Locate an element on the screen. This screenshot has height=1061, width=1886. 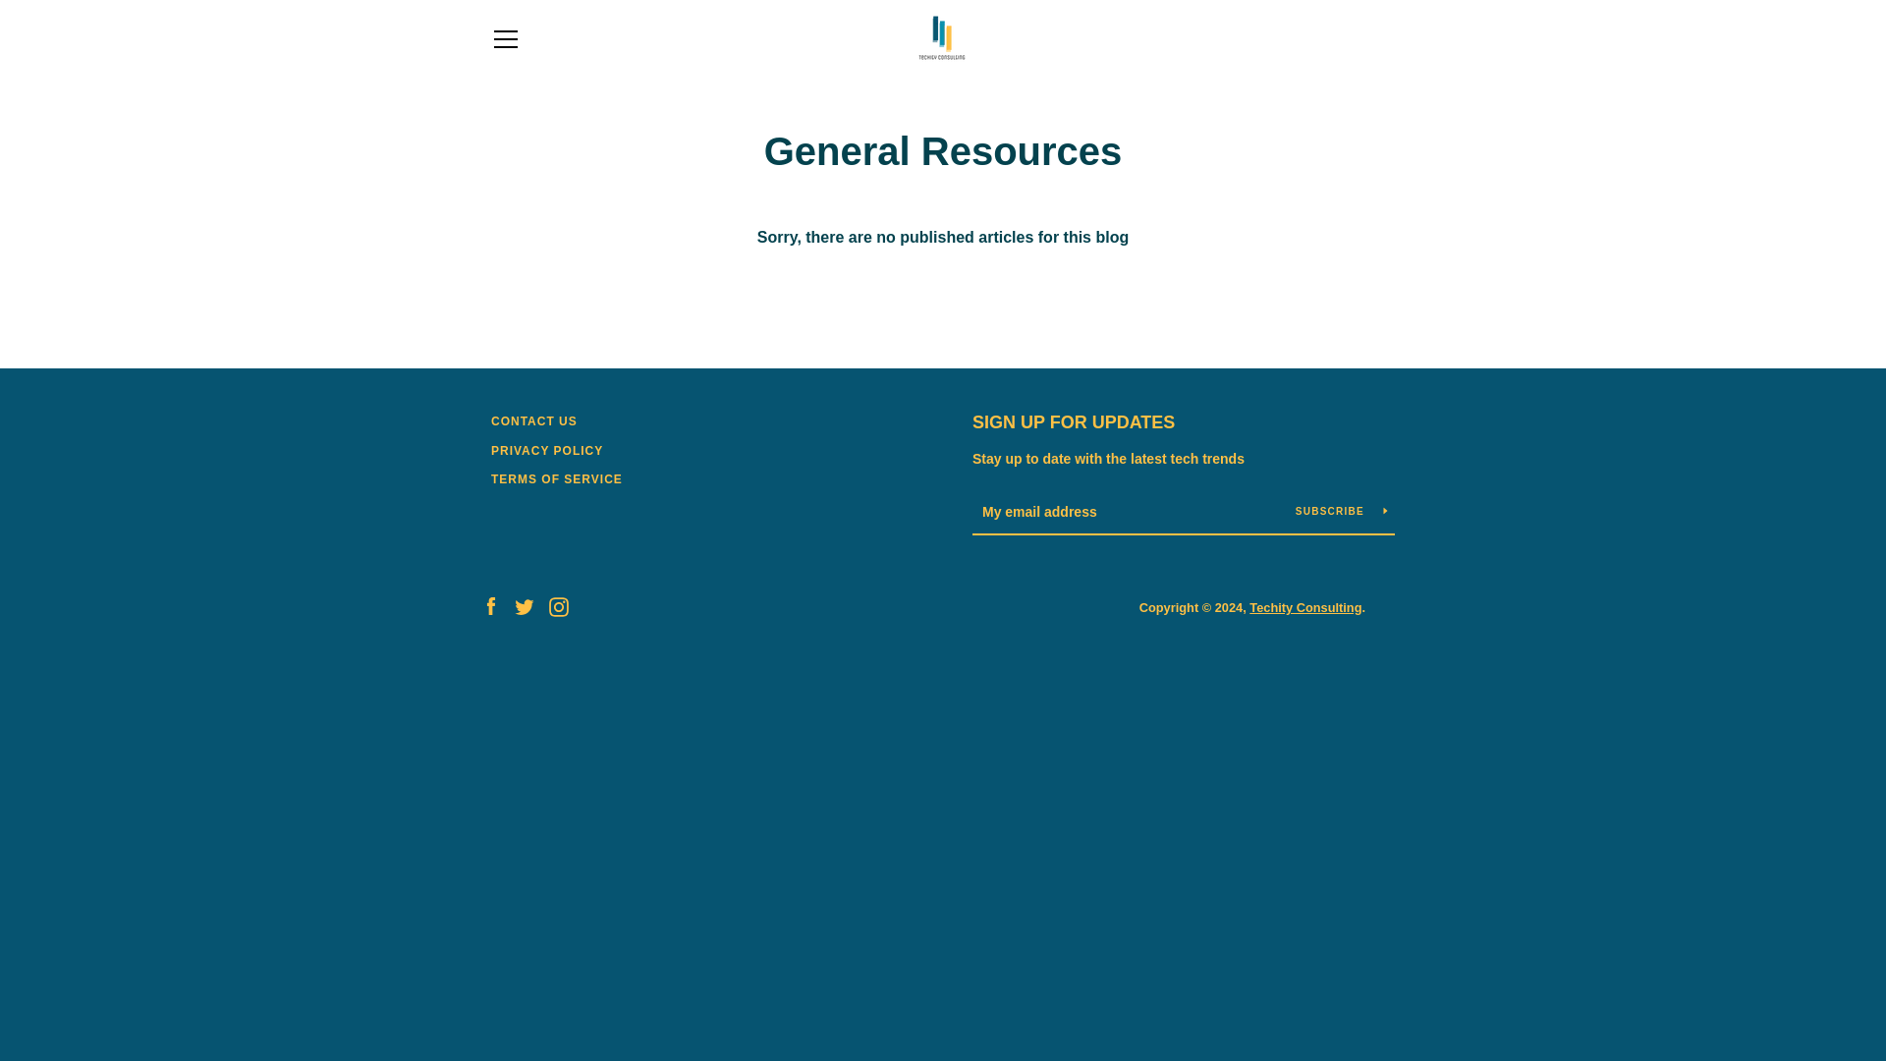
SUBSCRIBE is located at coordinates (1342, 511).